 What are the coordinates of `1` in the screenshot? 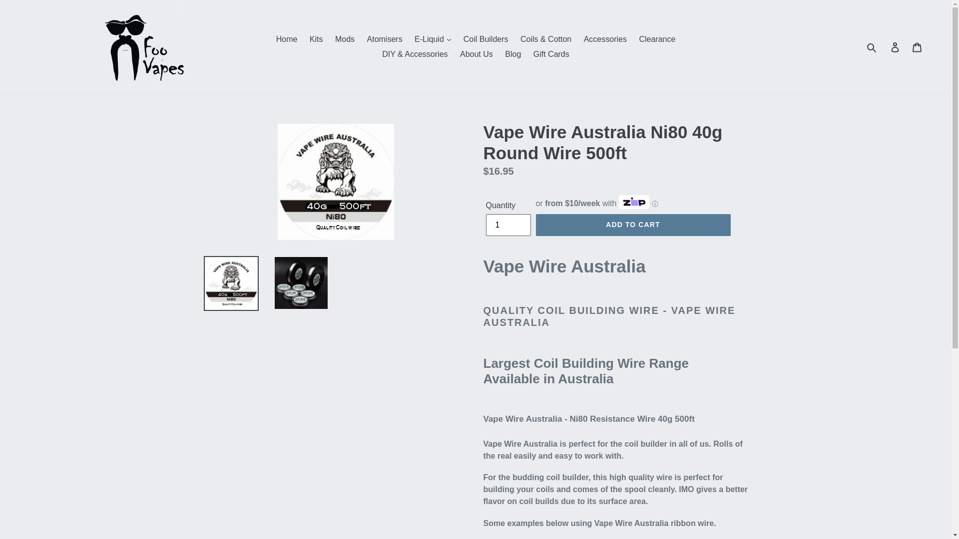 It's located at (507, 225).